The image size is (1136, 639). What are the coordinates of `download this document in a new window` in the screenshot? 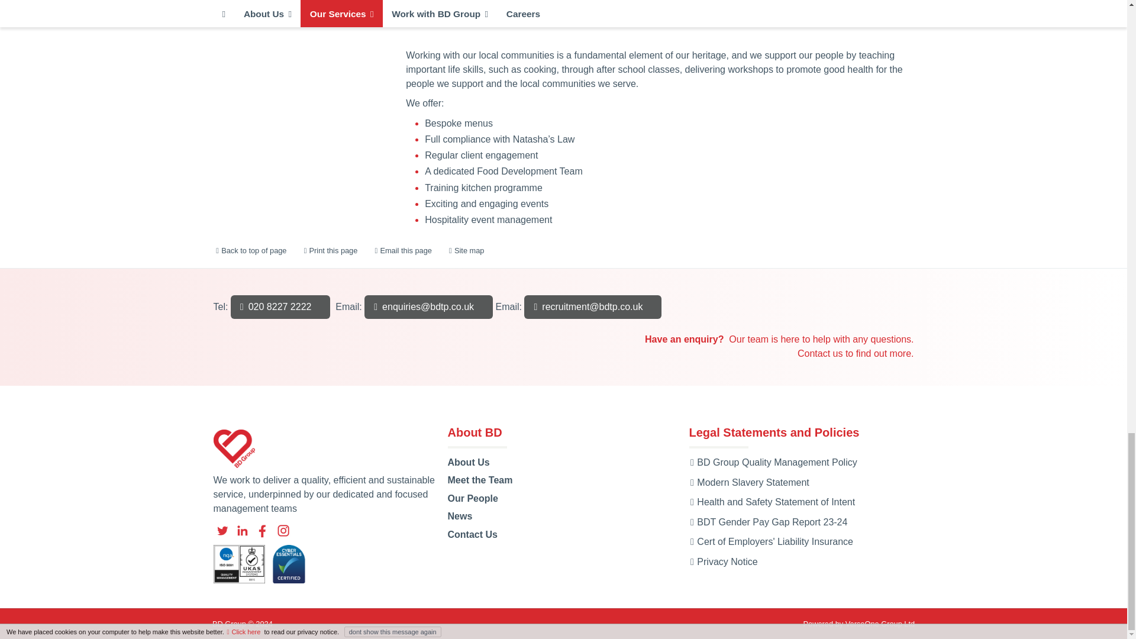 It's located at (770, 542).